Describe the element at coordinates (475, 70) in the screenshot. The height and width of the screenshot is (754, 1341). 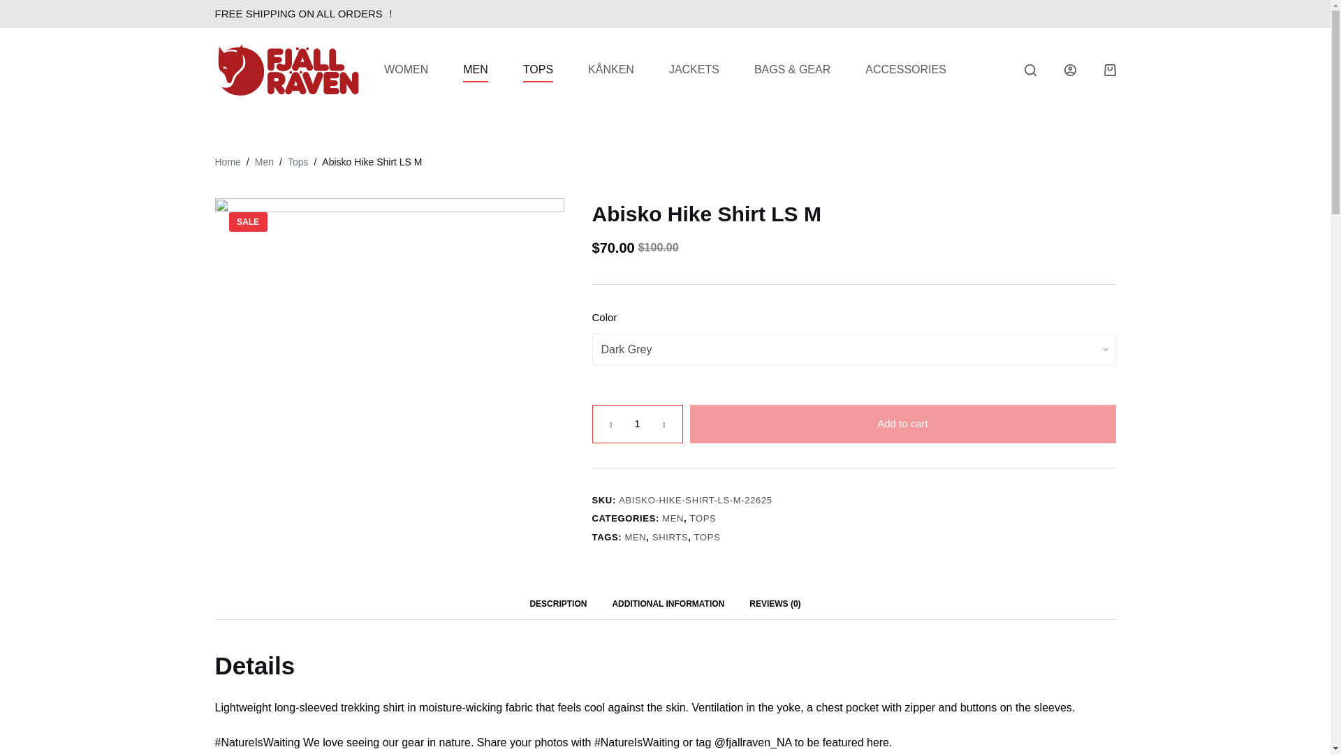
I see `MEN` at that location.